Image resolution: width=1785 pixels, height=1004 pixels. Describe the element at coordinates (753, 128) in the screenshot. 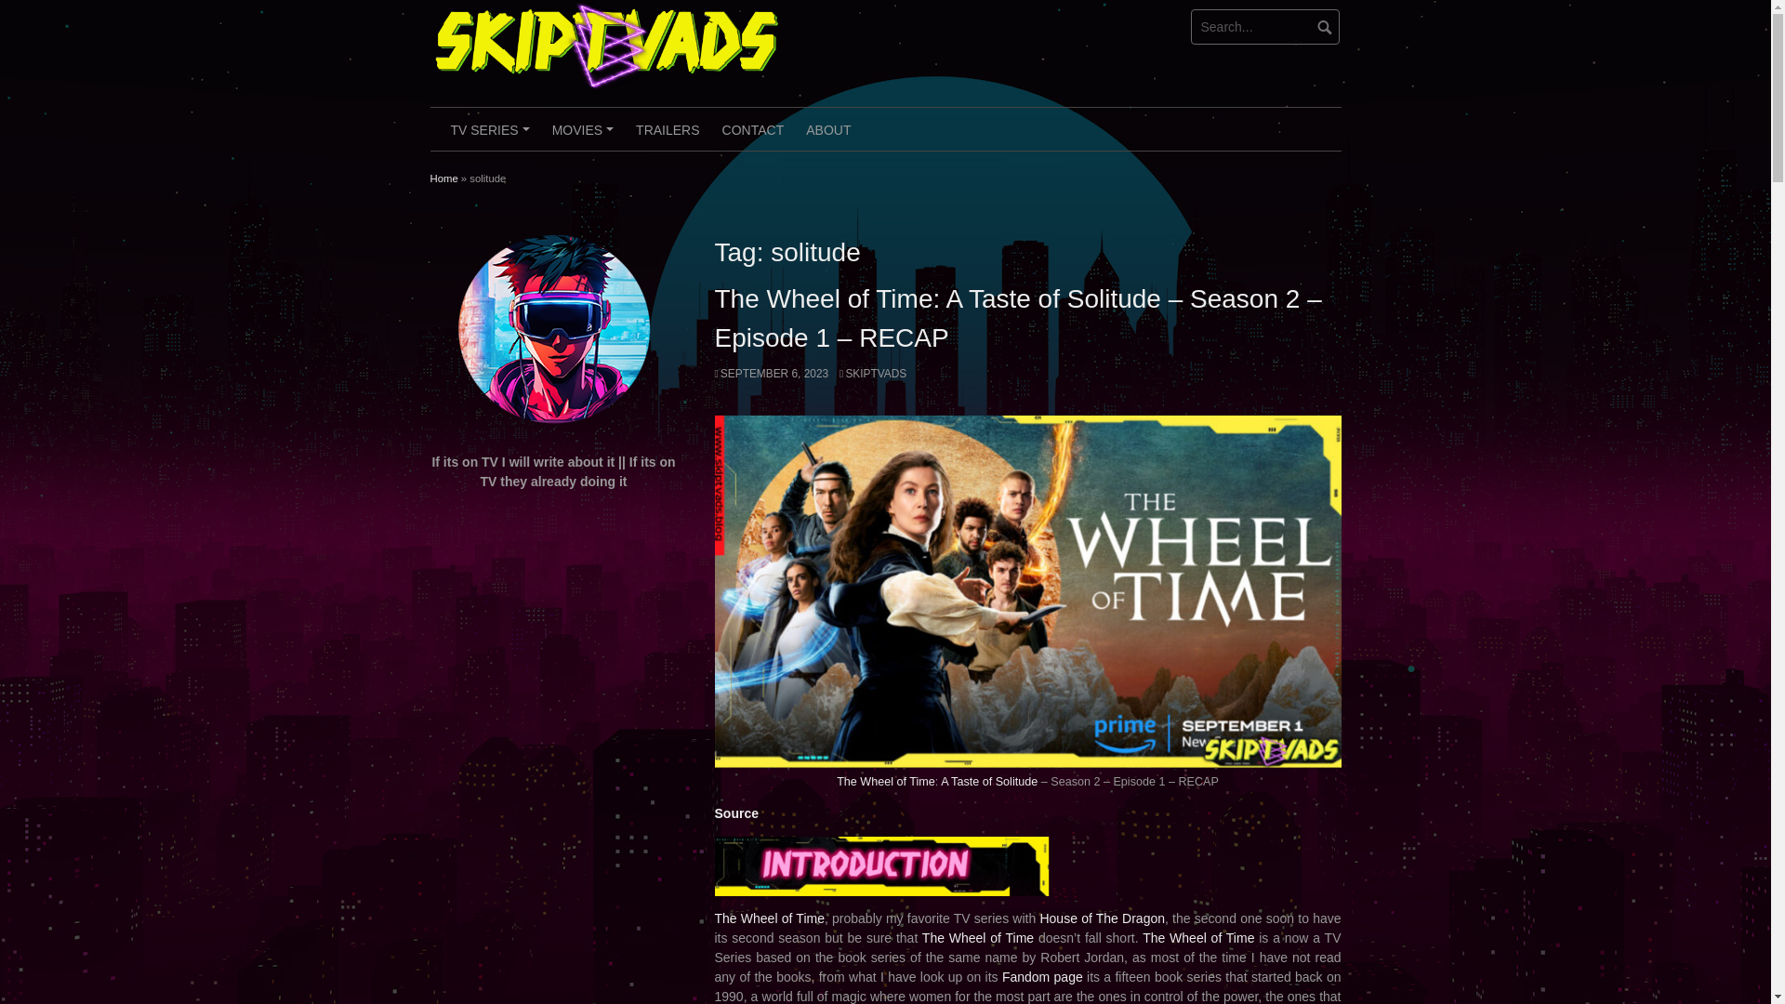

I see `CONTACT` at that location.